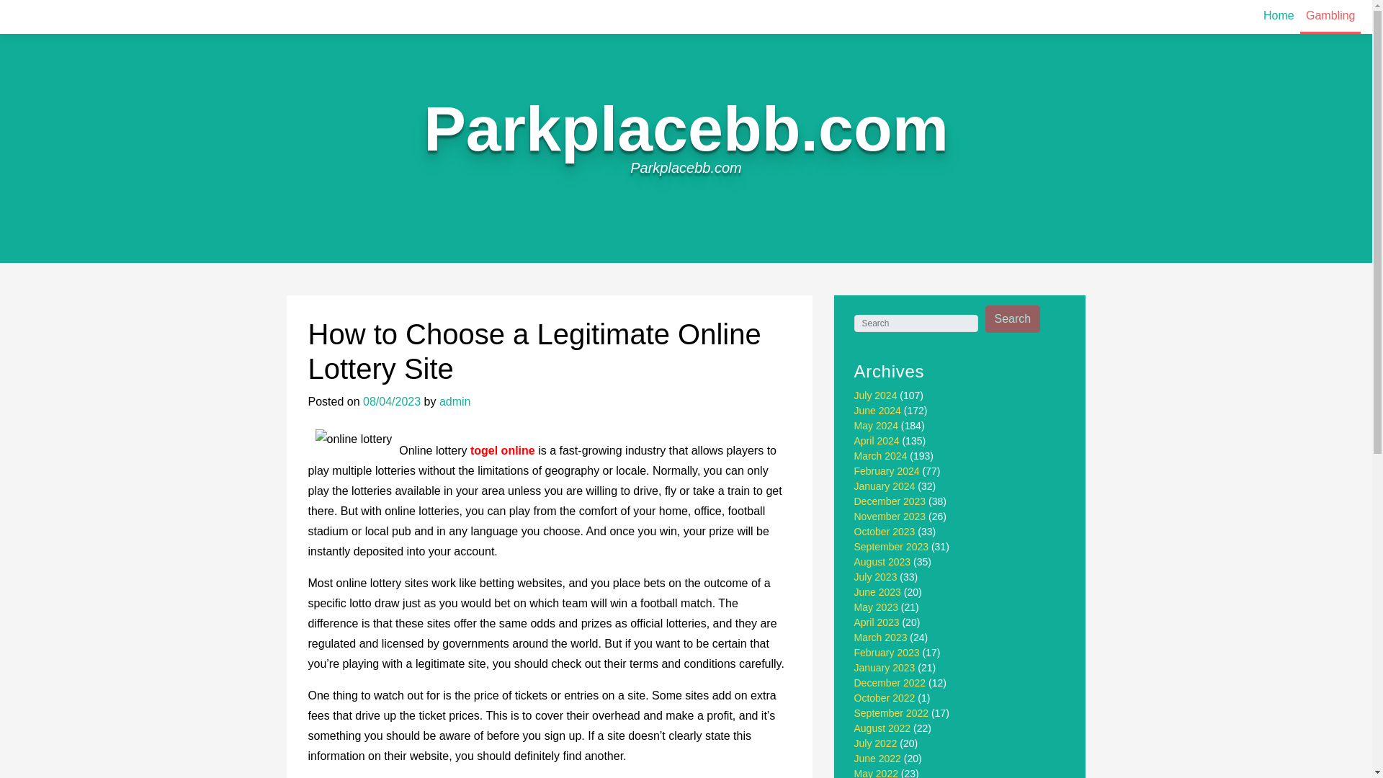 The image size is (1383, 778). What do you see at coordinates (876, 607) in the screenshot?
I see `May 2023` at bounding box center [876, 607].